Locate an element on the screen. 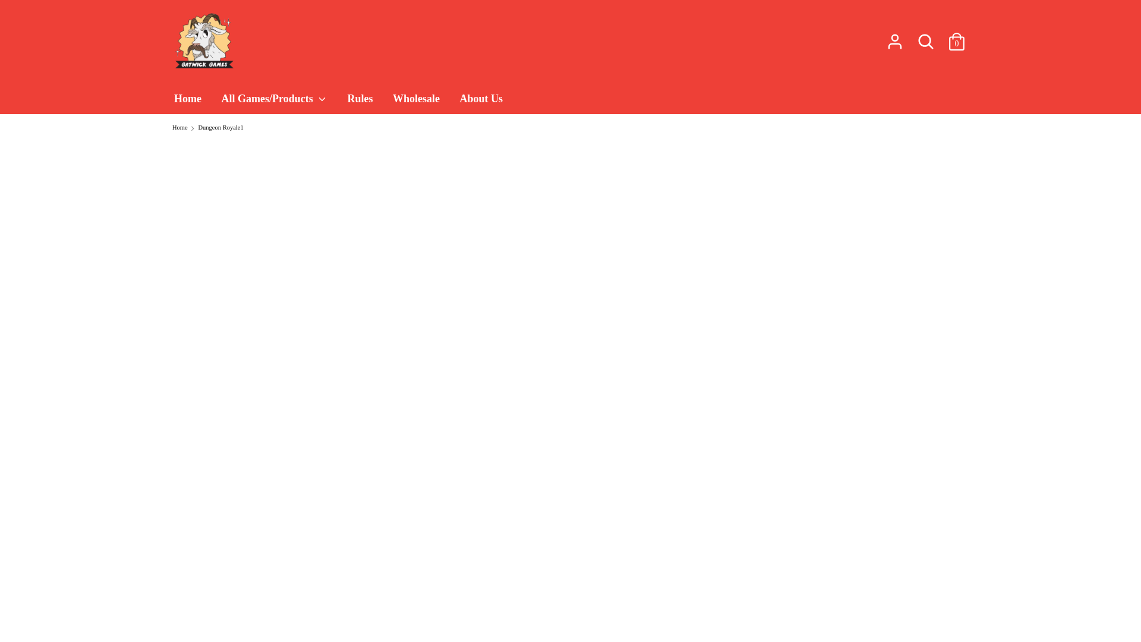 The width and height of the screenshot is (1141, 642). Search is located at coordinates (926, 41).